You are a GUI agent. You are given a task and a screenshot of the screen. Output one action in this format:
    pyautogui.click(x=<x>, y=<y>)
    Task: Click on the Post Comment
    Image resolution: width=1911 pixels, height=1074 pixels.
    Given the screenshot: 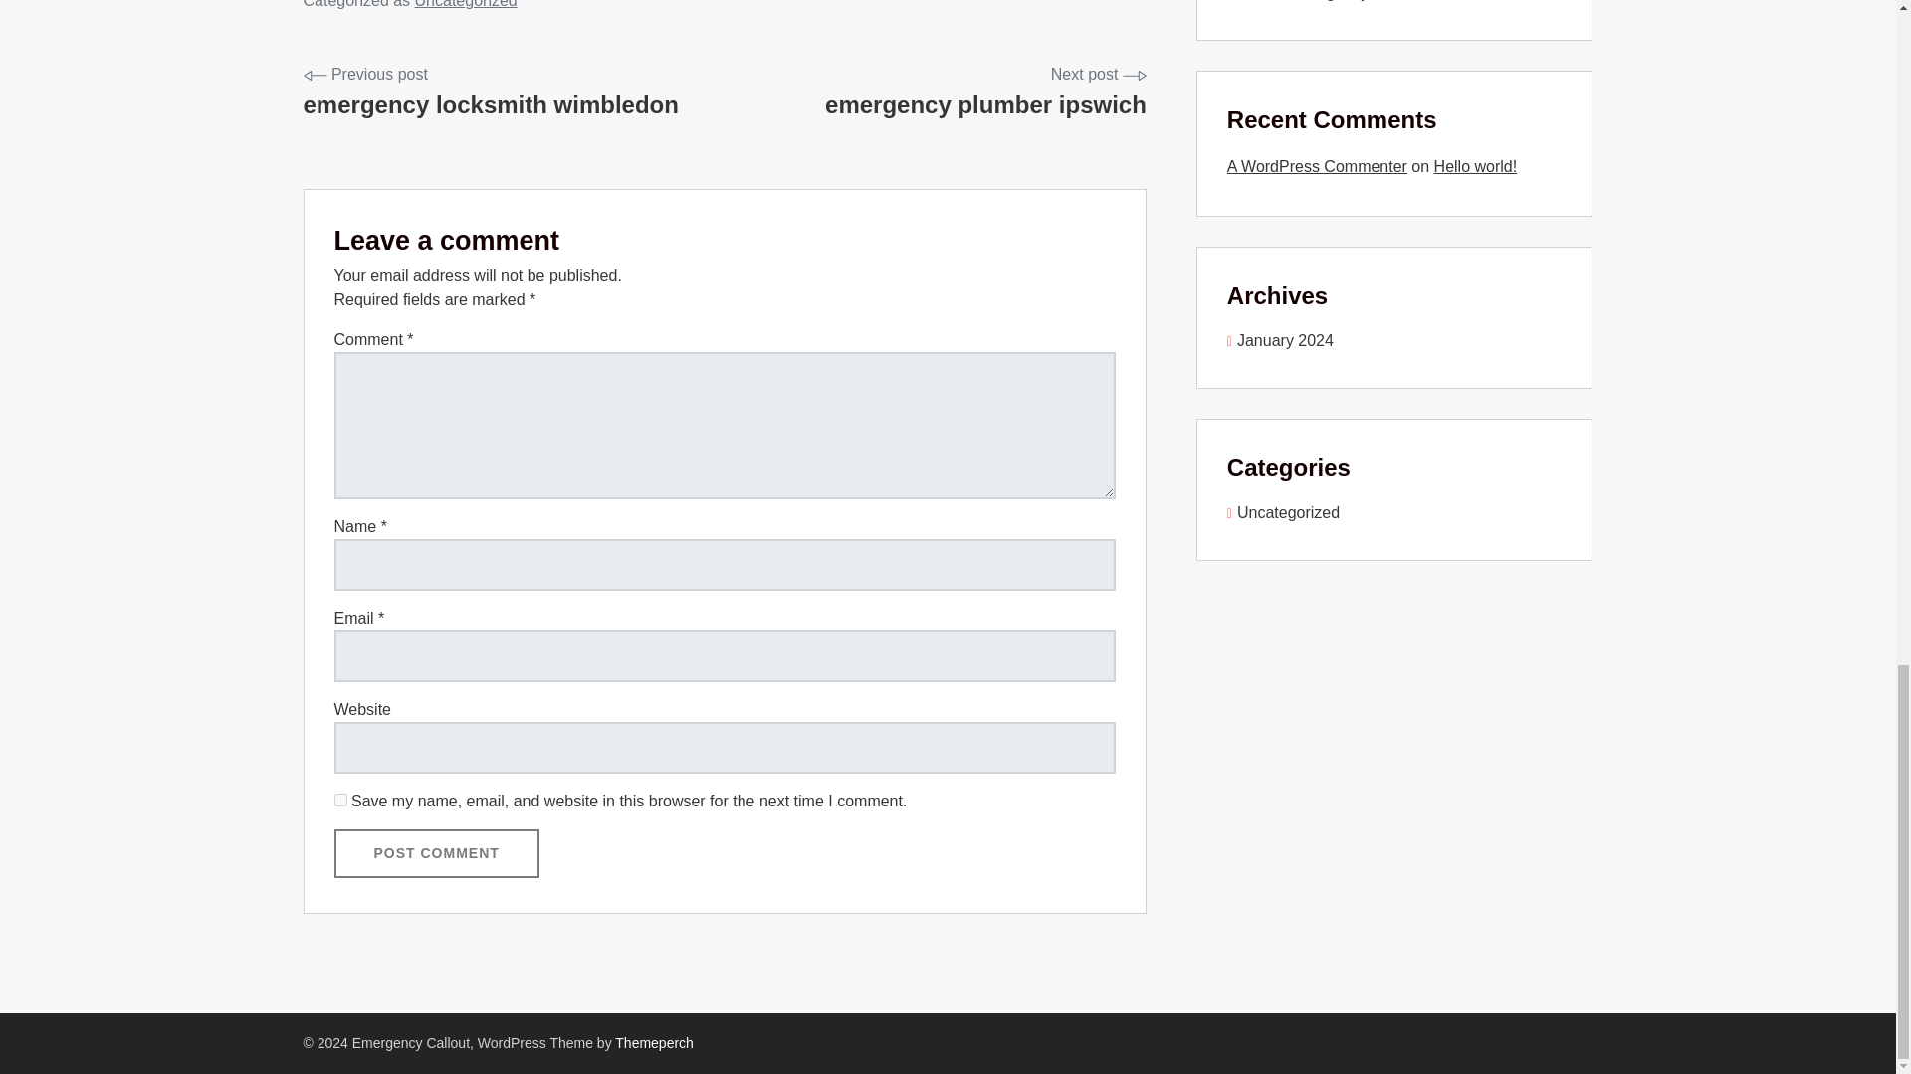 What is the action you would take?
    pyautogui.click(x=1475, y=166)
    